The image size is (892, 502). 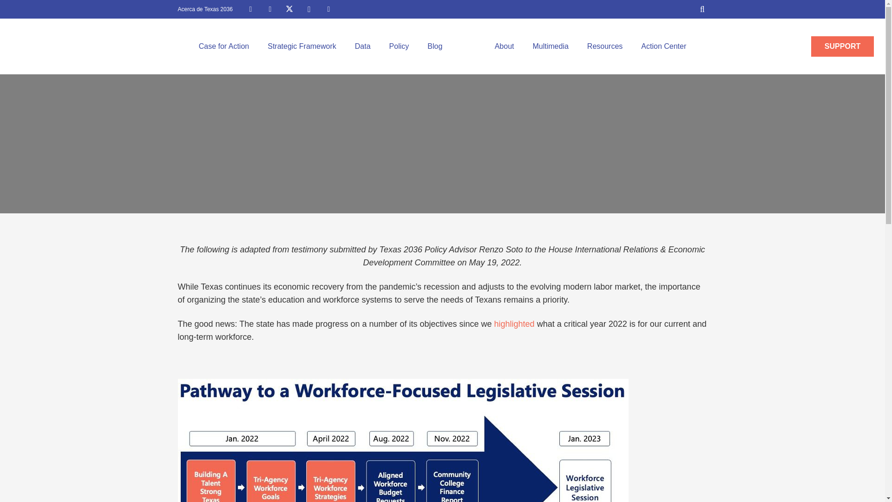 I want to click on Strategic Framework, so click(x=302, y=46).